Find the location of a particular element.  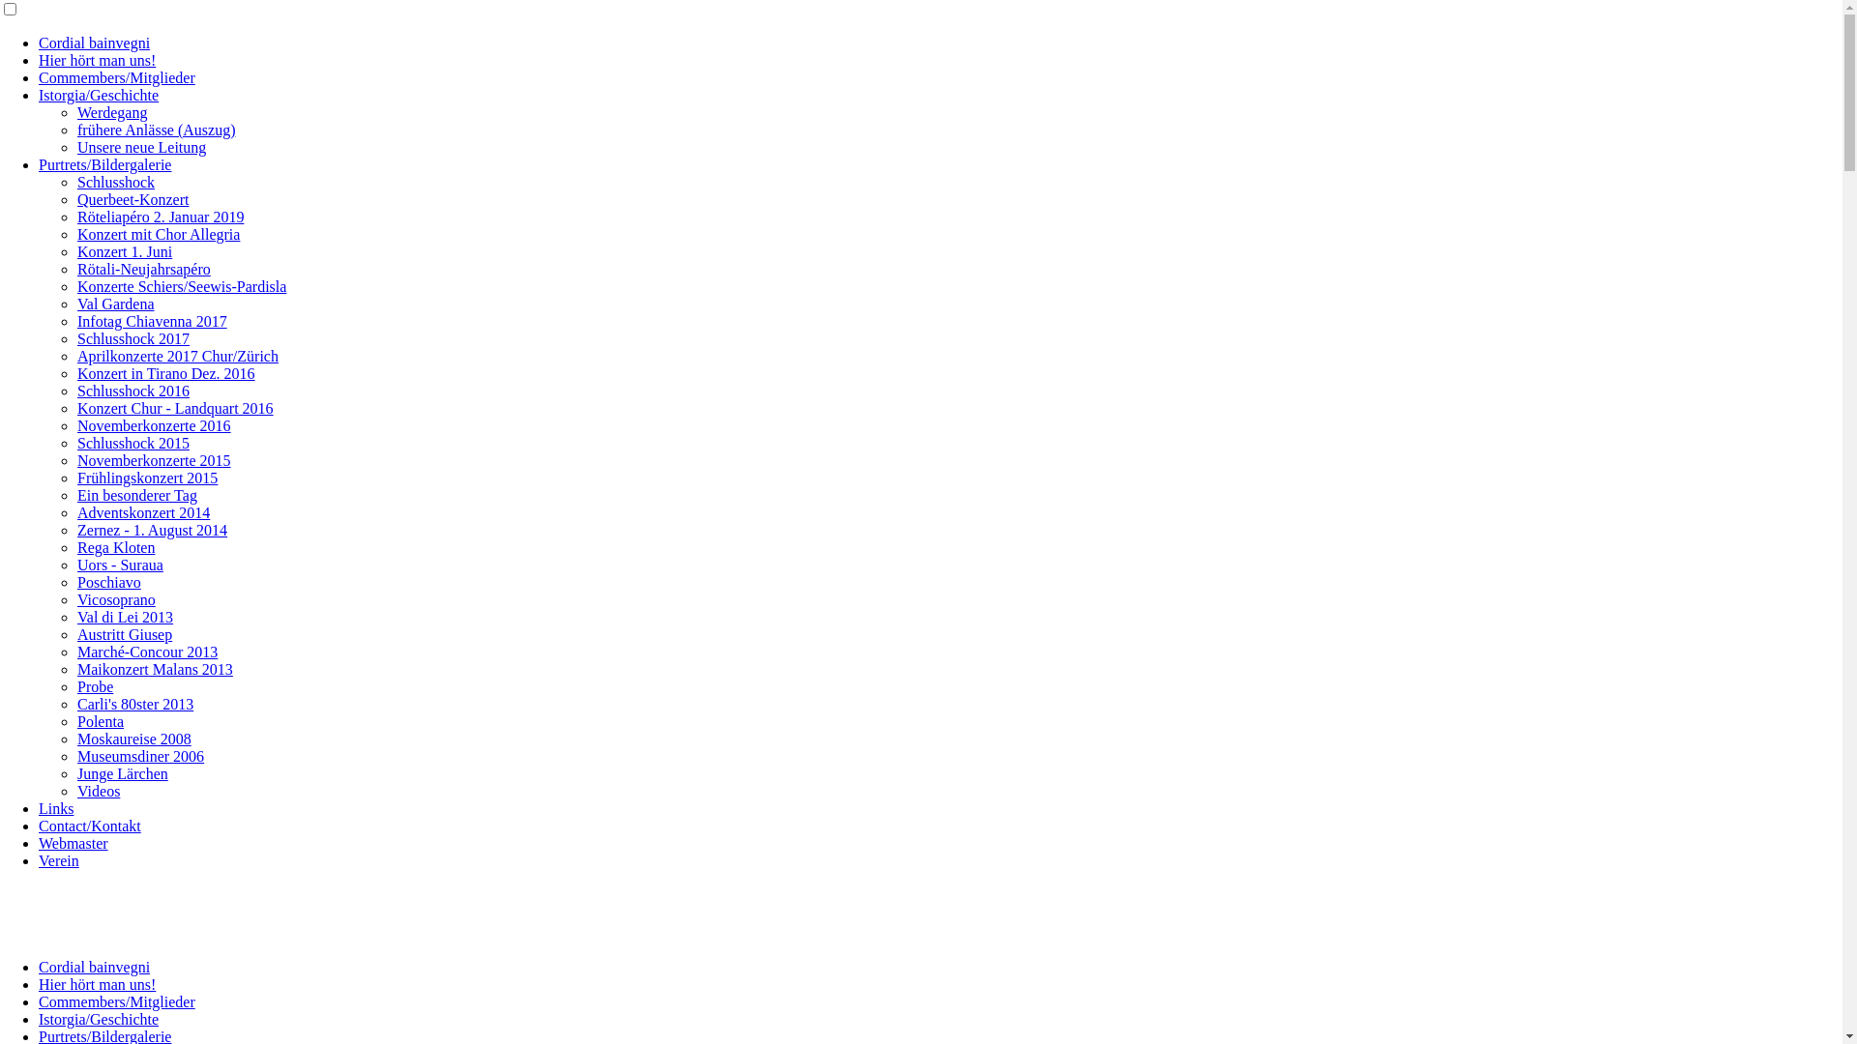

Commembers/Mitglieder is located at coordinates (117, 77).